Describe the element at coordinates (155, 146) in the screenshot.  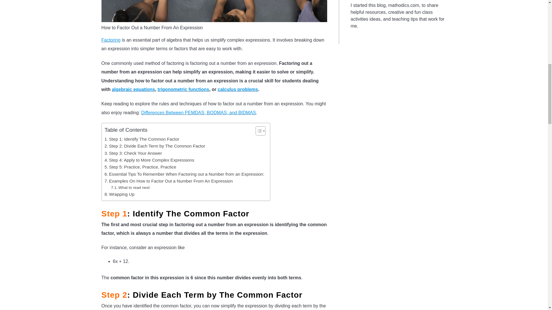
I see `Step 2: Divide Each Term by The Common Factor` at that location.